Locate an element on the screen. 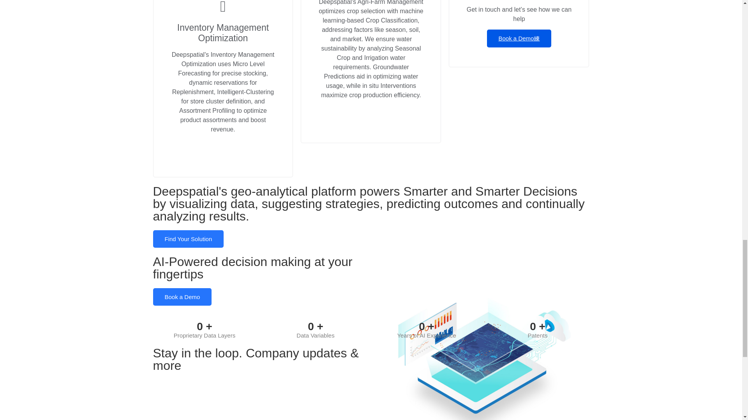 Image resolution: width=748 pixels, height=420 pixels. Sign me up is located at coordinates (482, 383).